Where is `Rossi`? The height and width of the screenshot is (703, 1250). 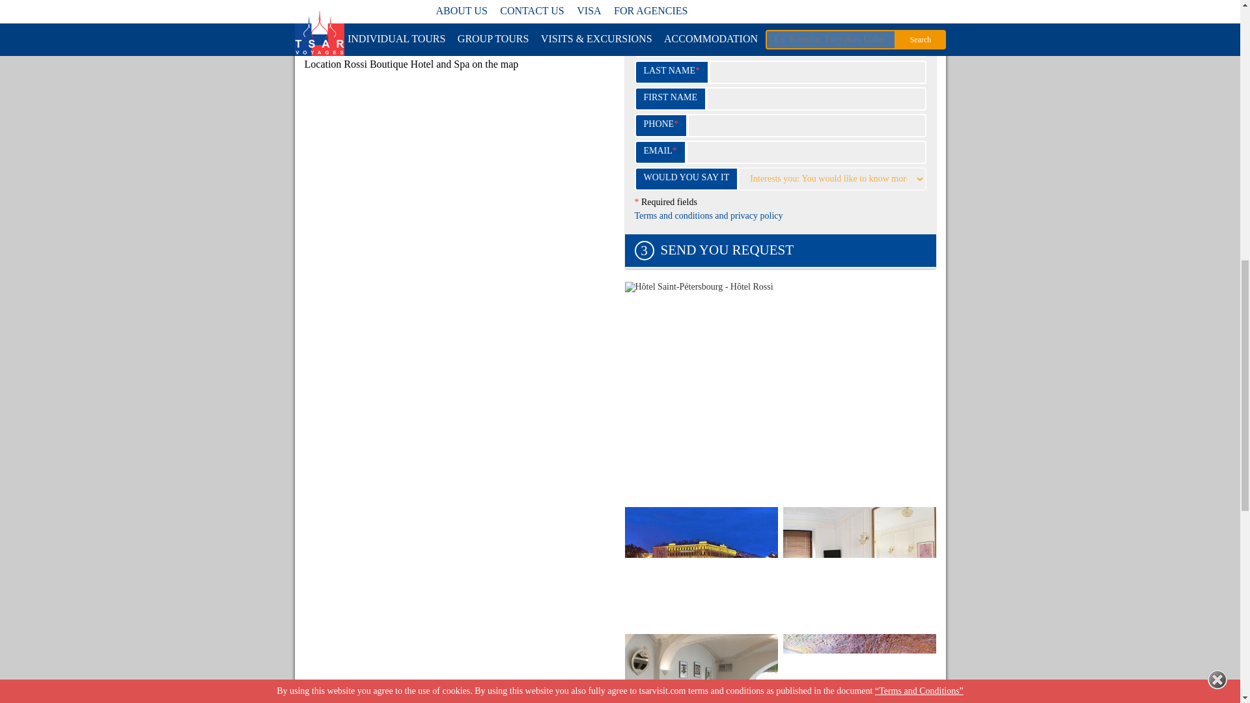 Rossi is located at coordinates (858, 568).